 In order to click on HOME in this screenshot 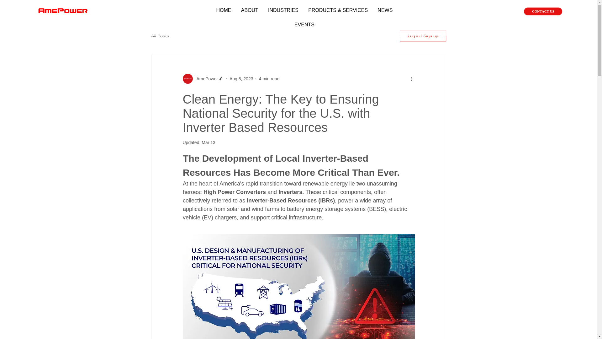, I will do `click(223, 10)`.